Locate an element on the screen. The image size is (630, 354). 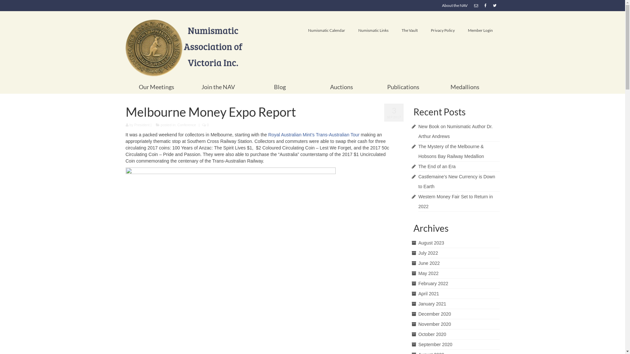
The End of an Era is located at coordinates (437, 167).